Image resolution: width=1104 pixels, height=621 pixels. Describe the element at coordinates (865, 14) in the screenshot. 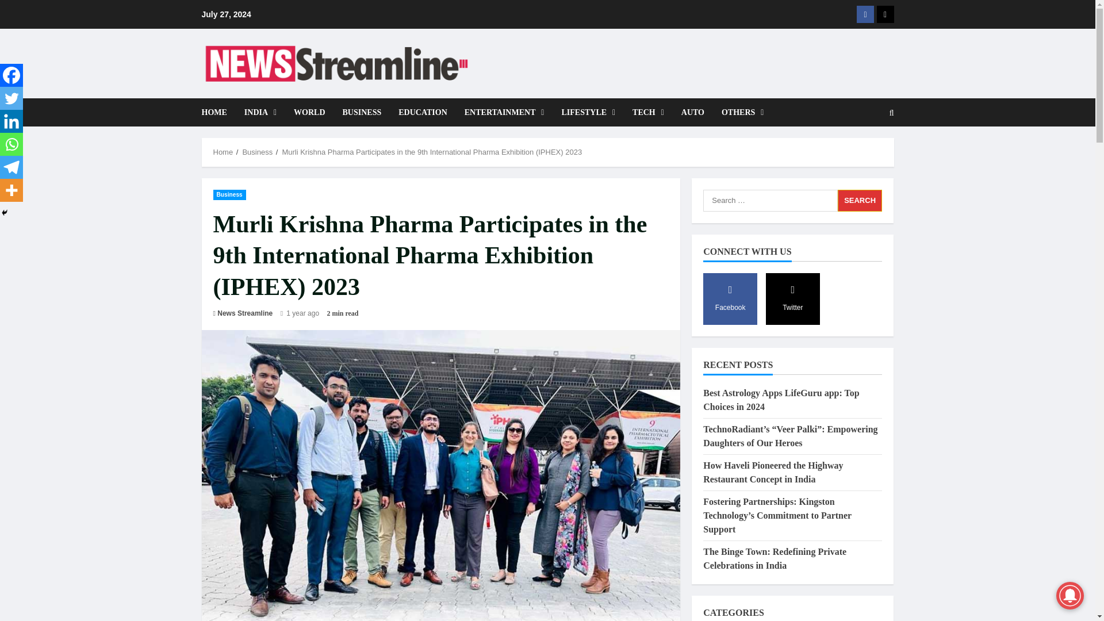

I see `Facebook` at that location.